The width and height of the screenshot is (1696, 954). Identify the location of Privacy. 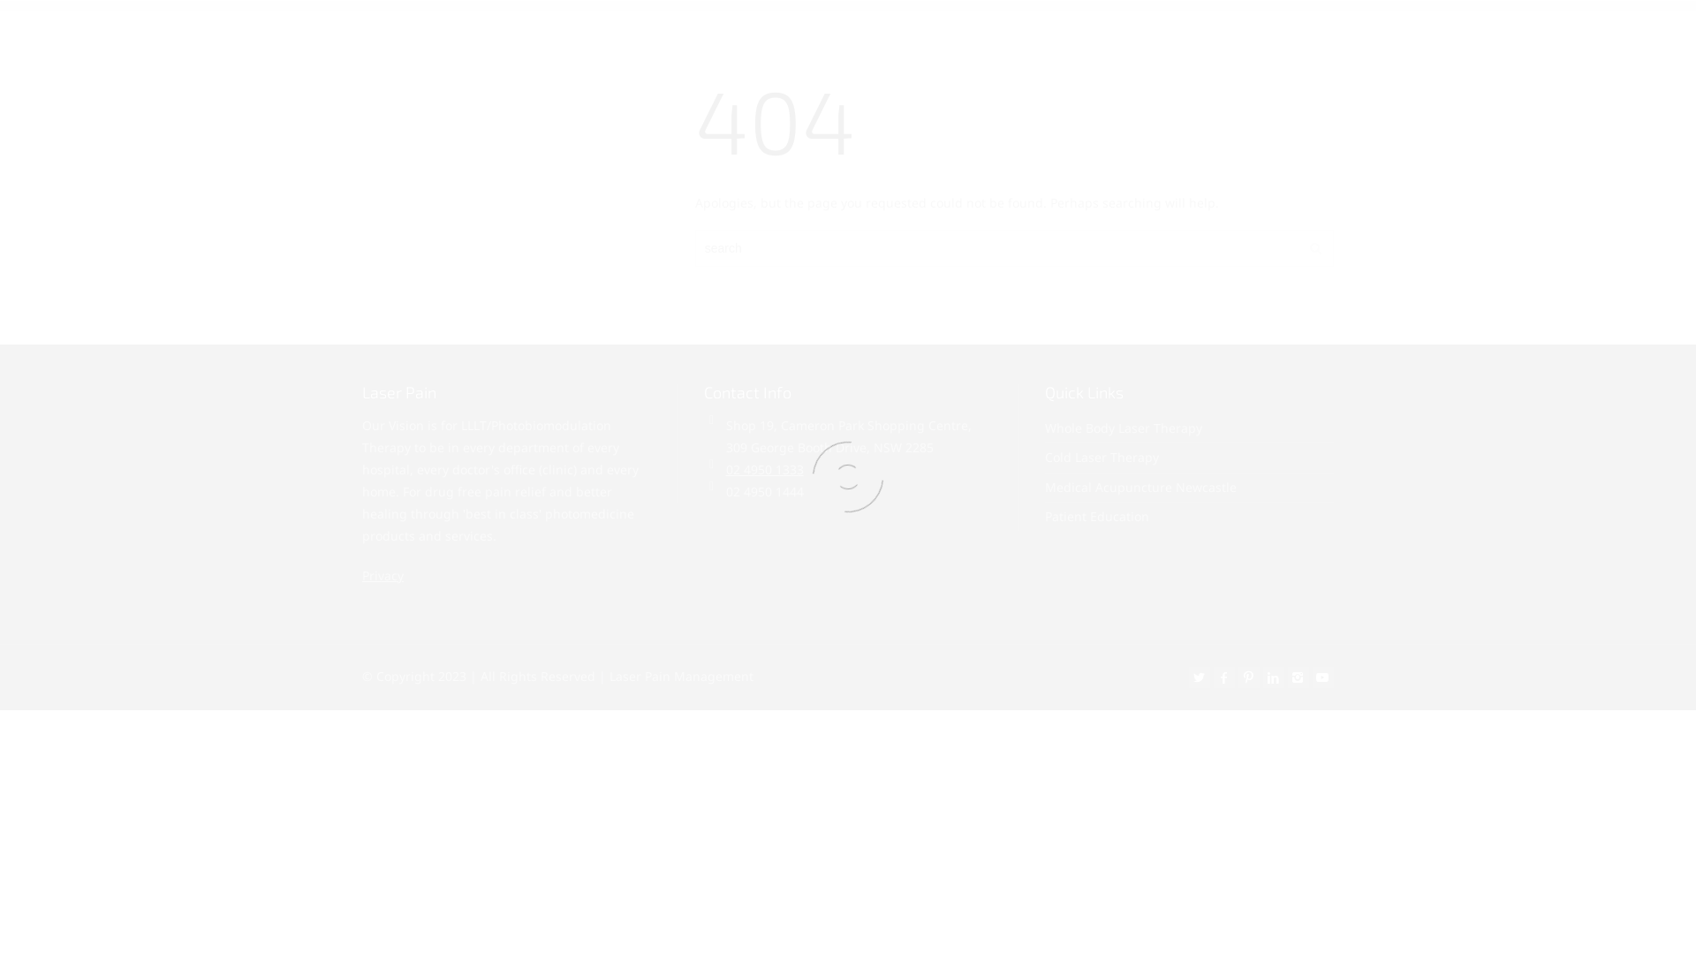
(383, 576).